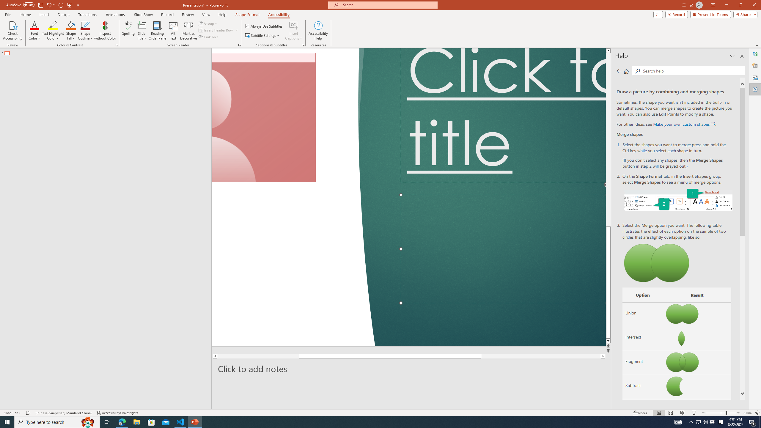 The height and width of the screenshot is (428, 761). What do you see at coordinates (747, 413) in the screenshot?
I see `Zoom 214%` at bounding box center [747, 413].